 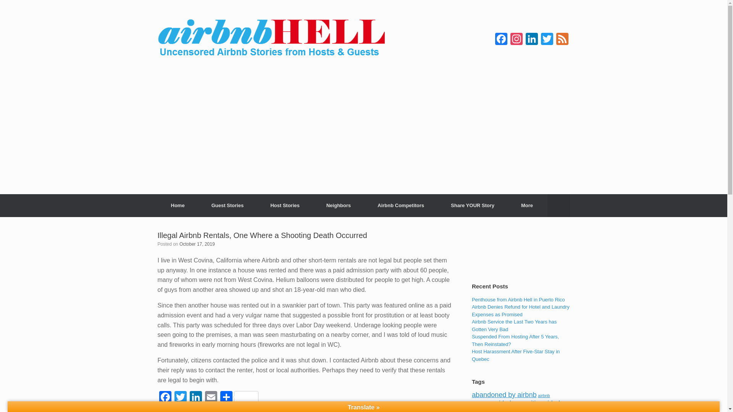 What do you see at coordinates (473, 205) in the screenshot?
I see `Share YOUR Story` at bounding box center [473, 205].